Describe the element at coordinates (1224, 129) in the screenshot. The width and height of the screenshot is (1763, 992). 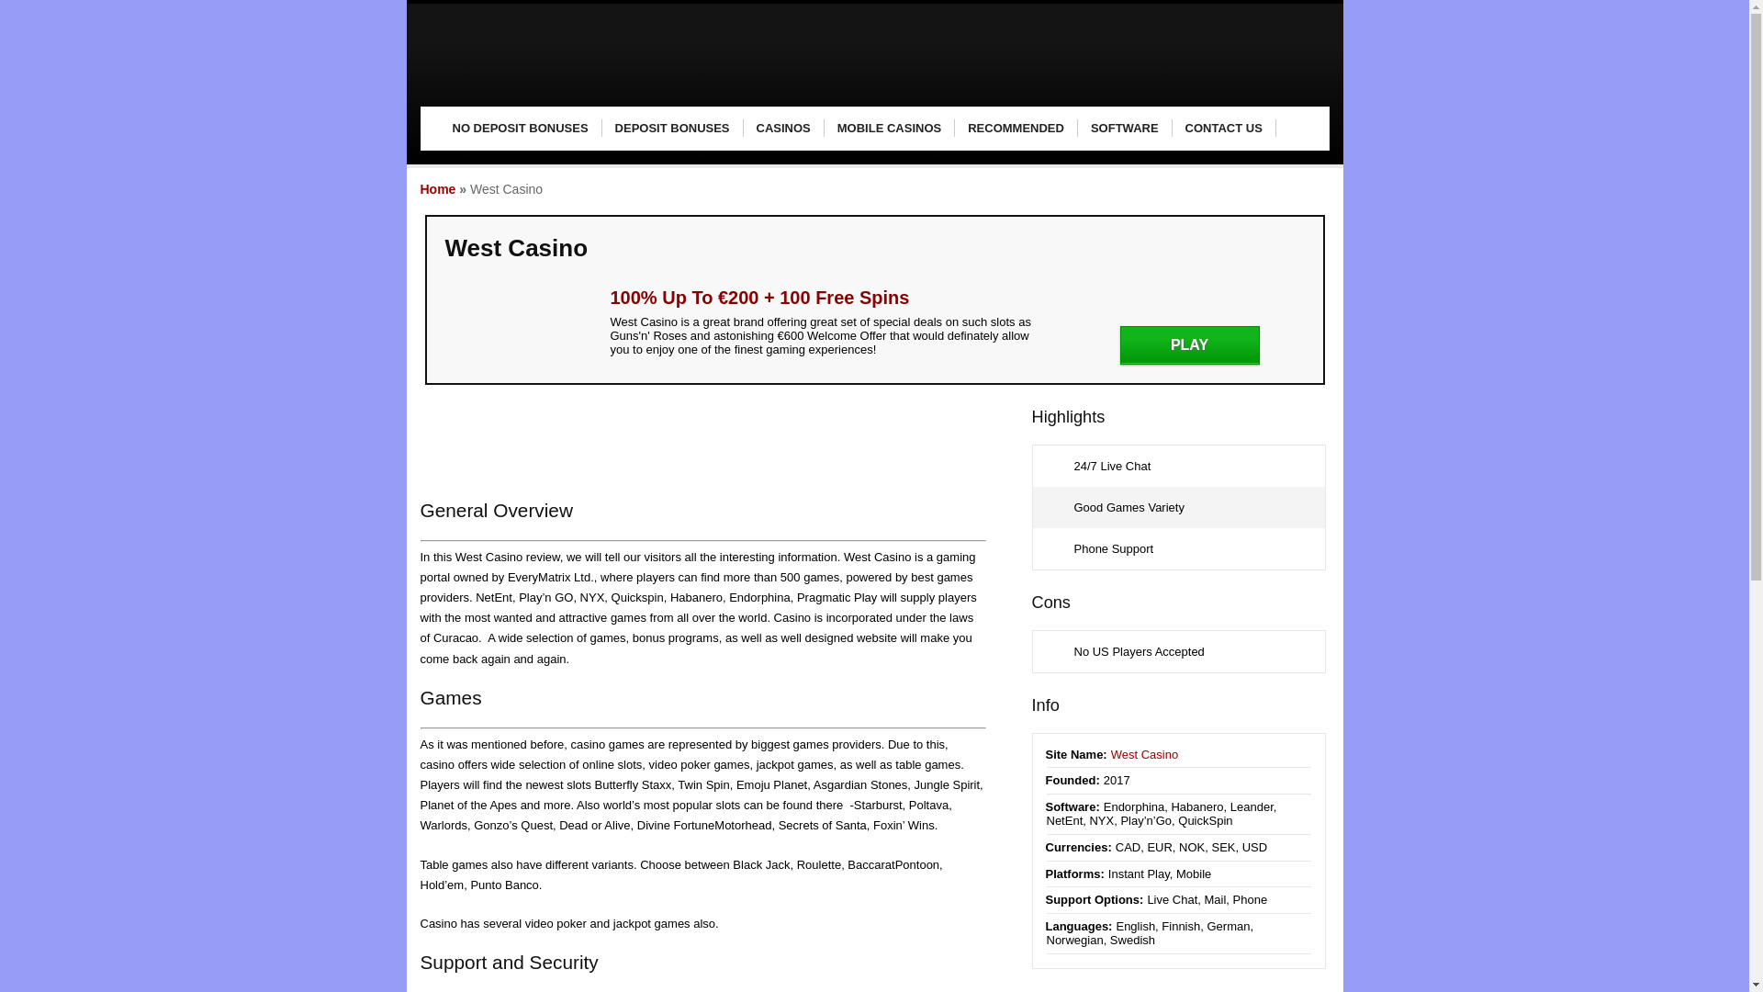
I see `CONTACT US` at that location.